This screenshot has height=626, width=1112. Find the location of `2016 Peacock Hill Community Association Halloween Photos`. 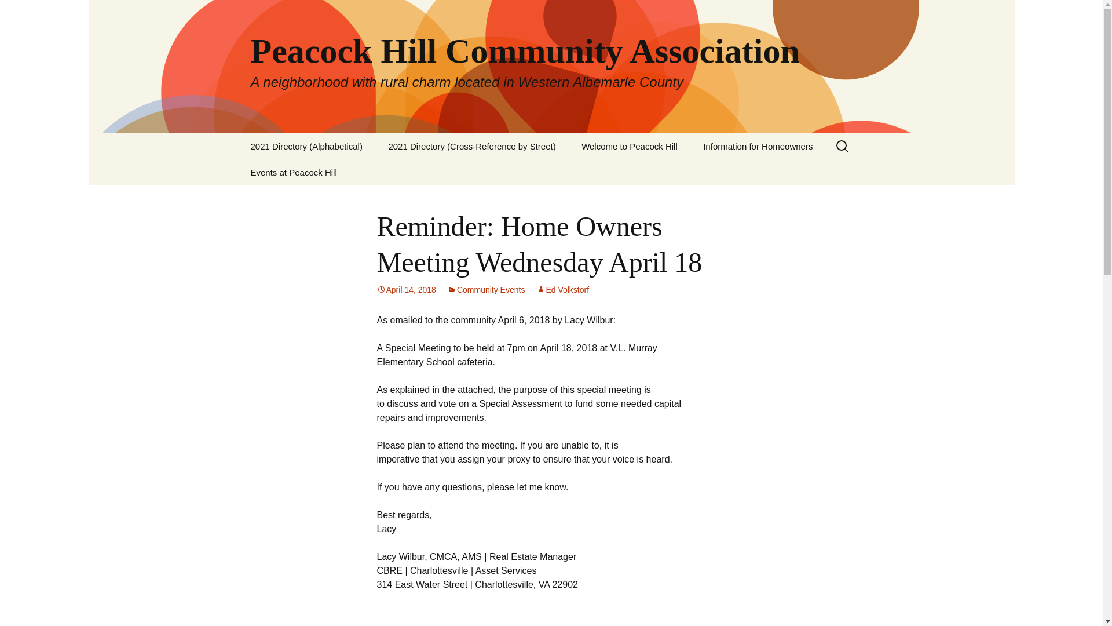

2016 Peacock Hill Community Association Halloween Photos is located at coordinates (297, 207).